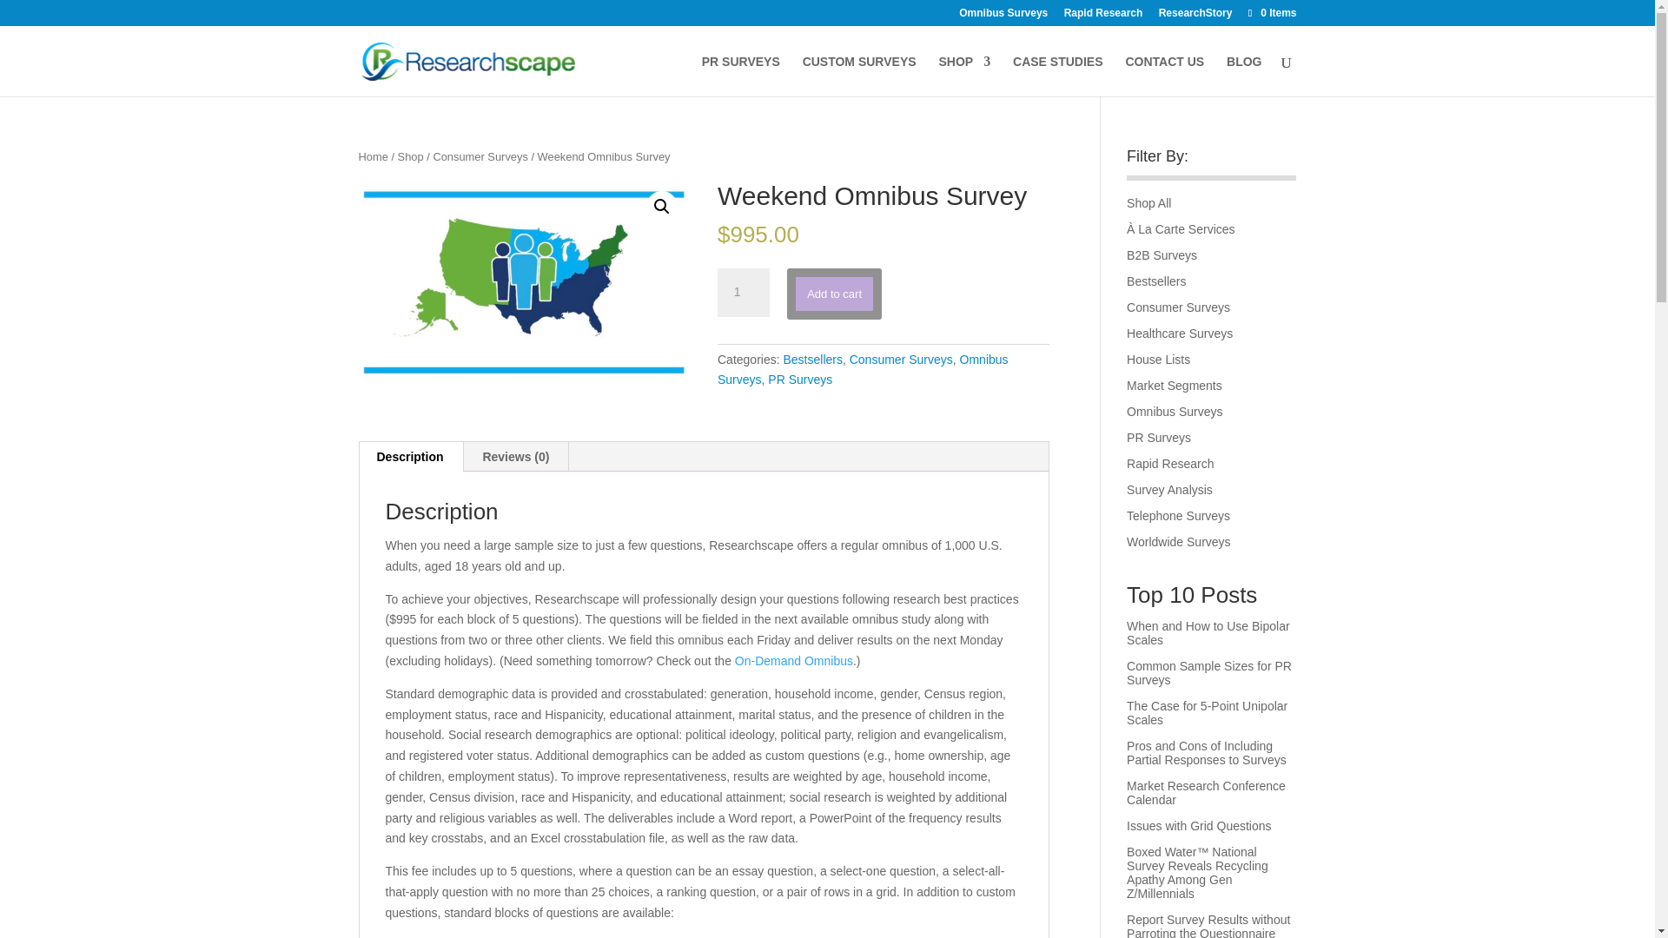 This screenshot has width=1668, height=938. Describe the element at coordinates (741, 76) in the screenshot. I see `PR SURVEYS` at that location.